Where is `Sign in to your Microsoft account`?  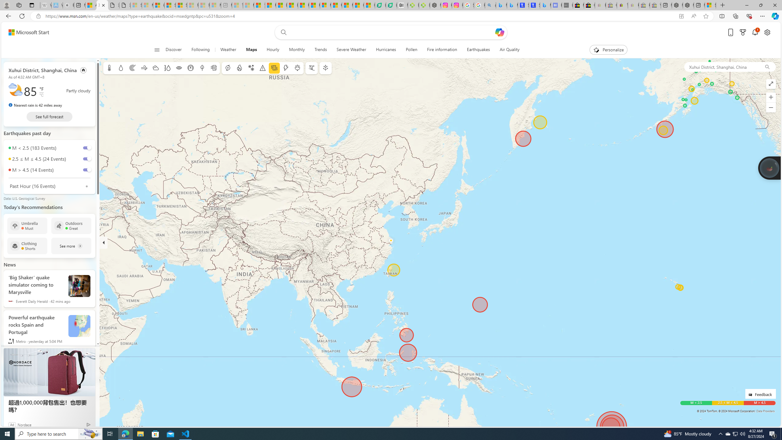 Sign in to your Microsoft account is located at coordinates (710, 5).